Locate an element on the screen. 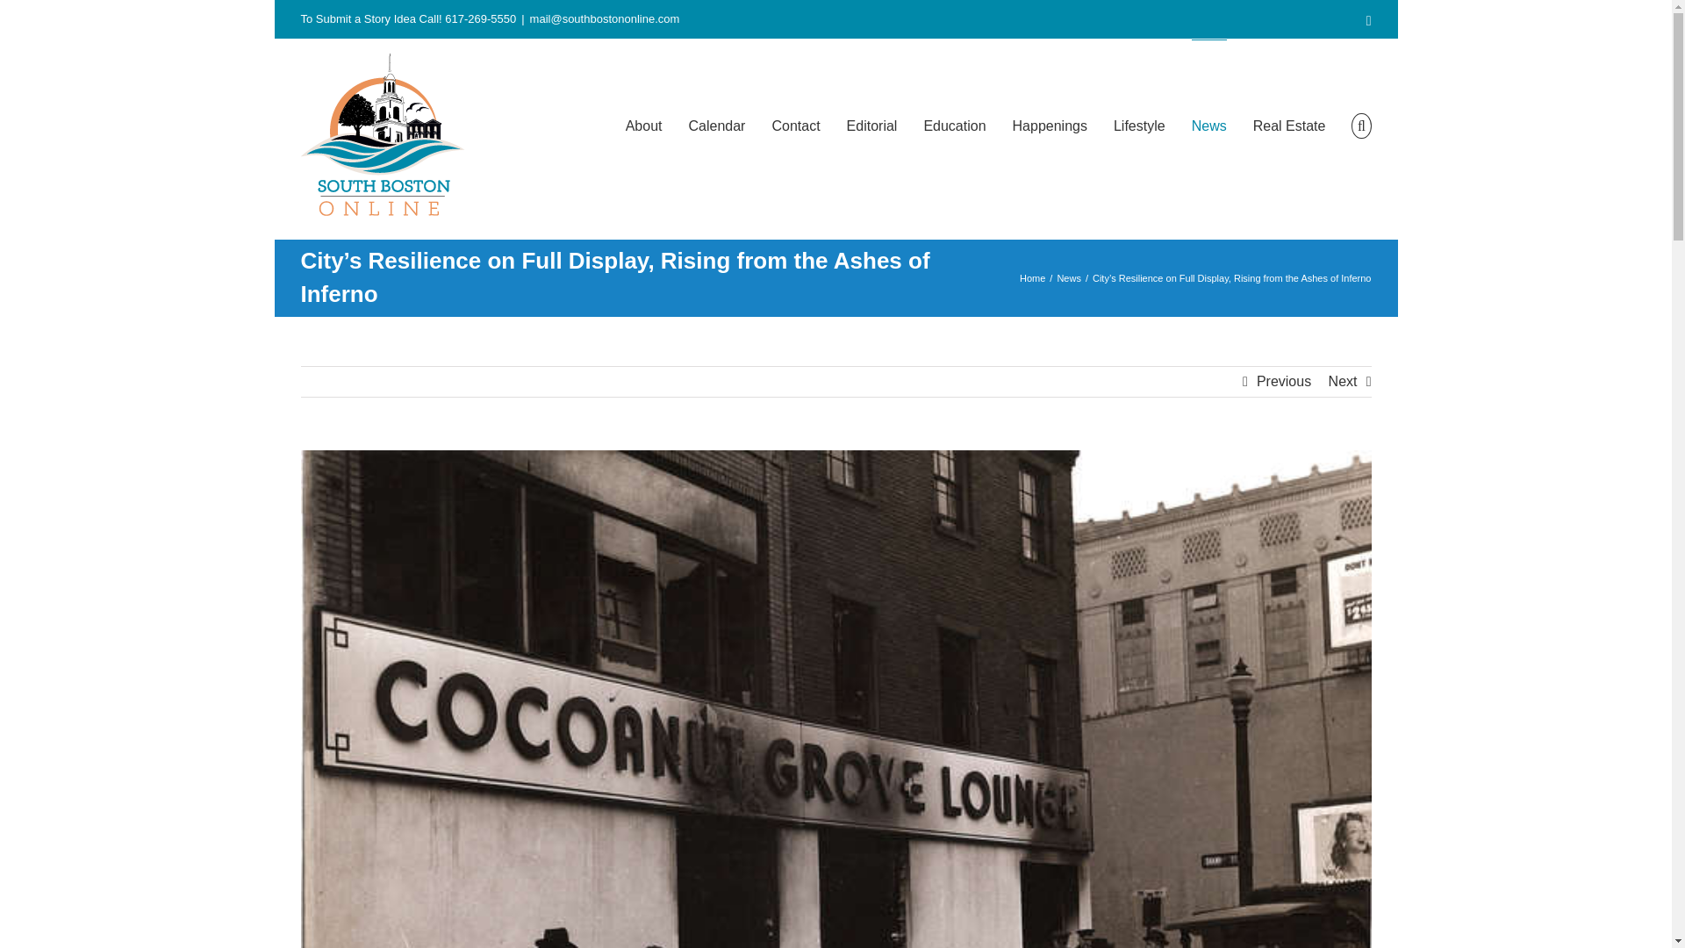 This screenshot has width=1685, height=948. Next is located at coordinates (1343, 381).